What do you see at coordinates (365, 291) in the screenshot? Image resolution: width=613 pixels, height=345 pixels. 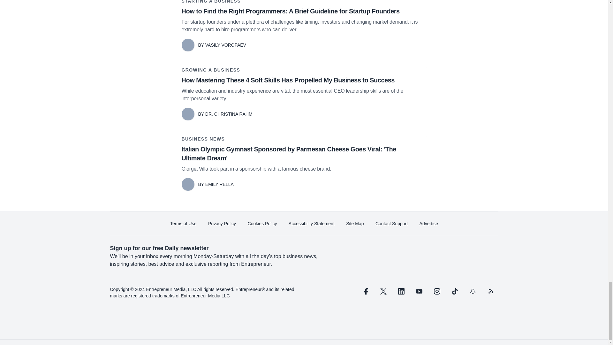 I see `facebook` at bounding box center [365, 291].